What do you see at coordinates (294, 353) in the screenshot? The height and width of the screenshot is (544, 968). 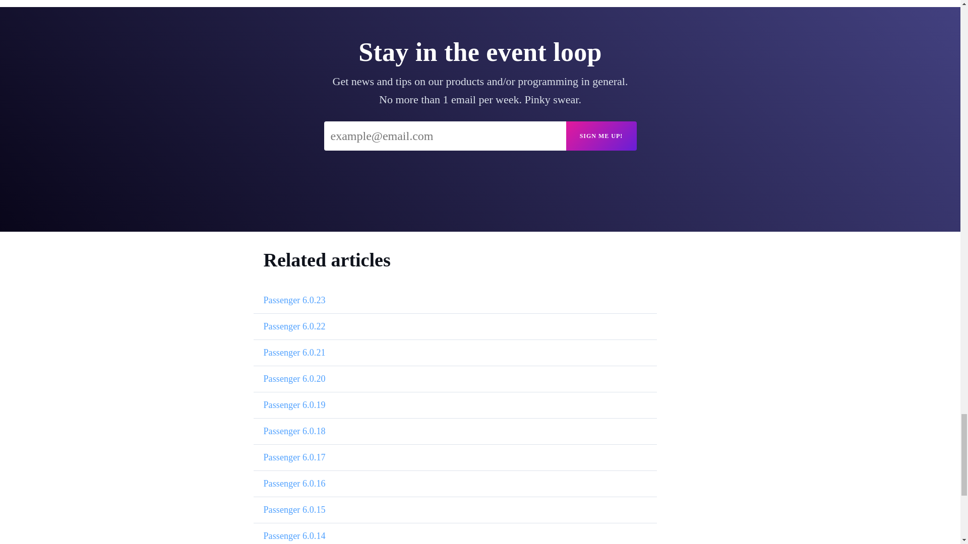 I see `Passenger 6.0.21` at bounding box center [294, 353].